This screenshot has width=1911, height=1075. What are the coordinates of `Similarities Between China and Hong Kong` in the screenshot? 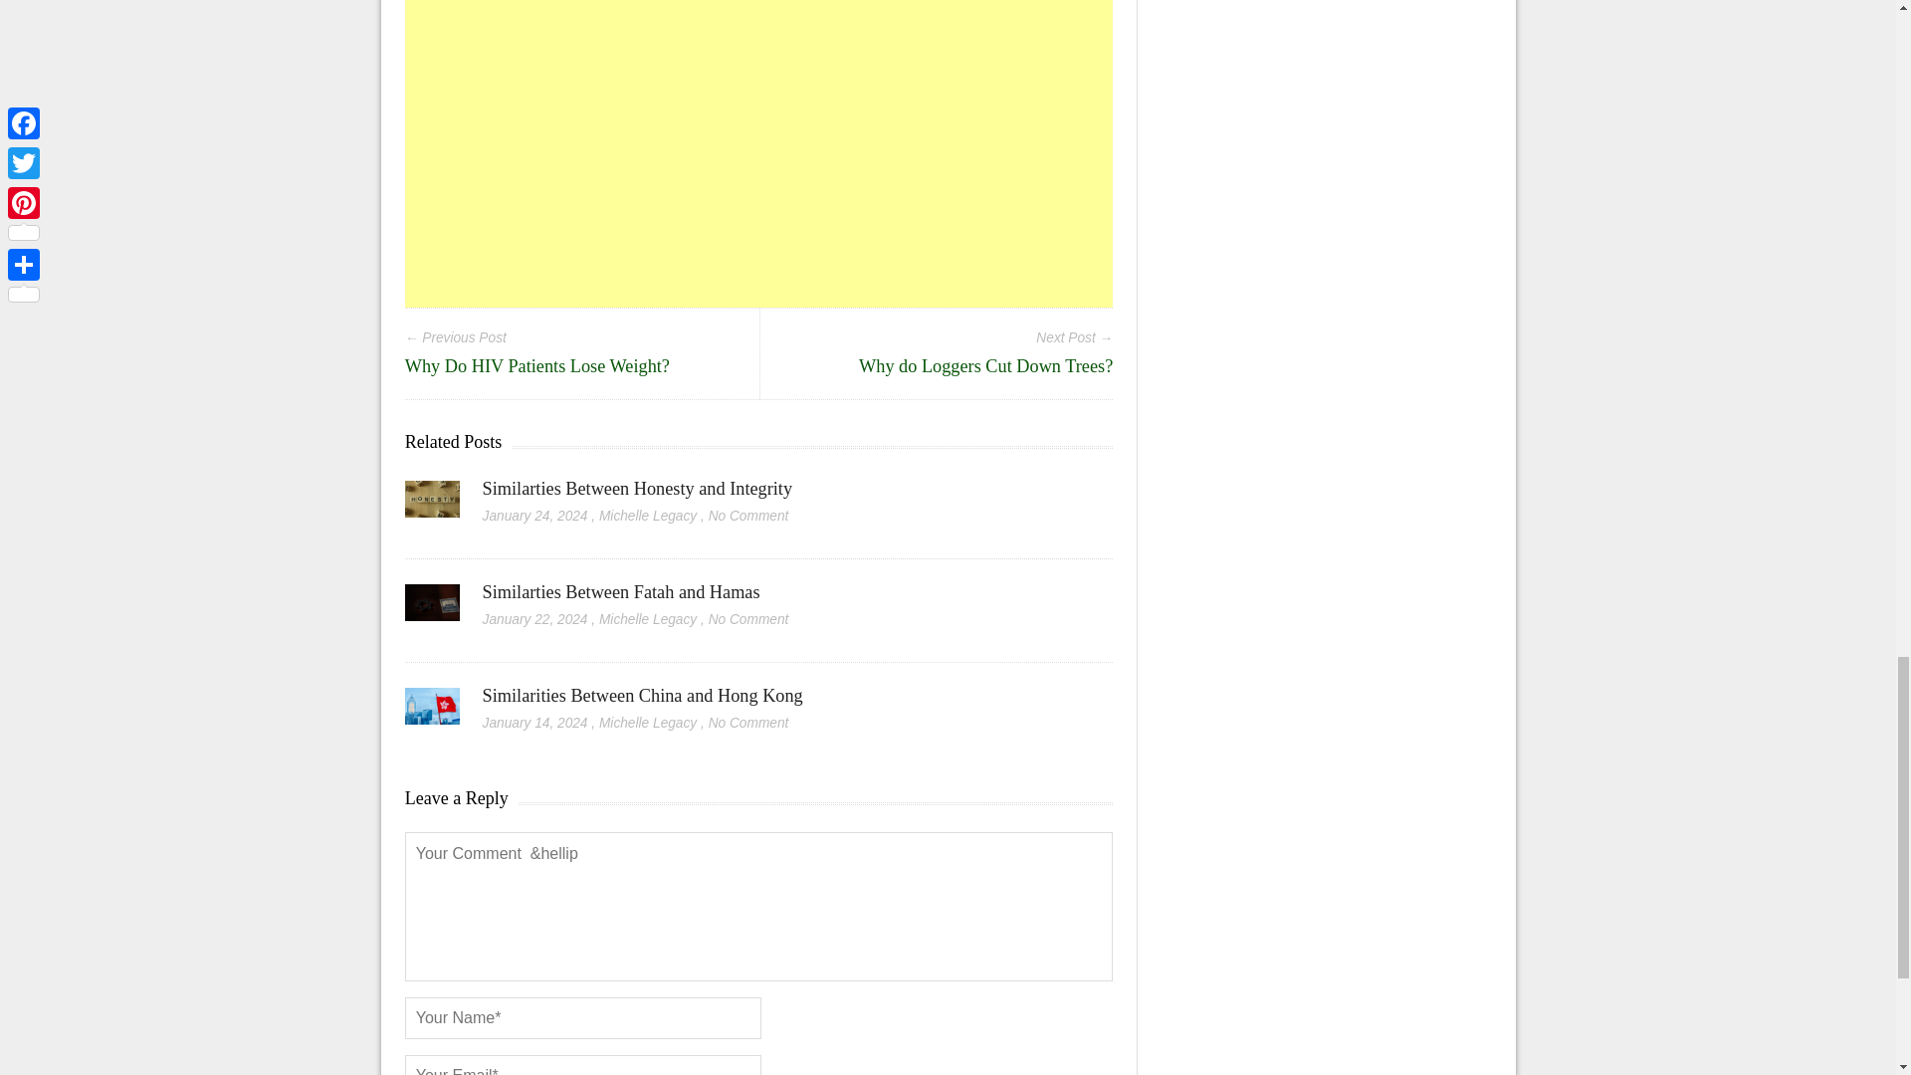 It's located at (643, 695).